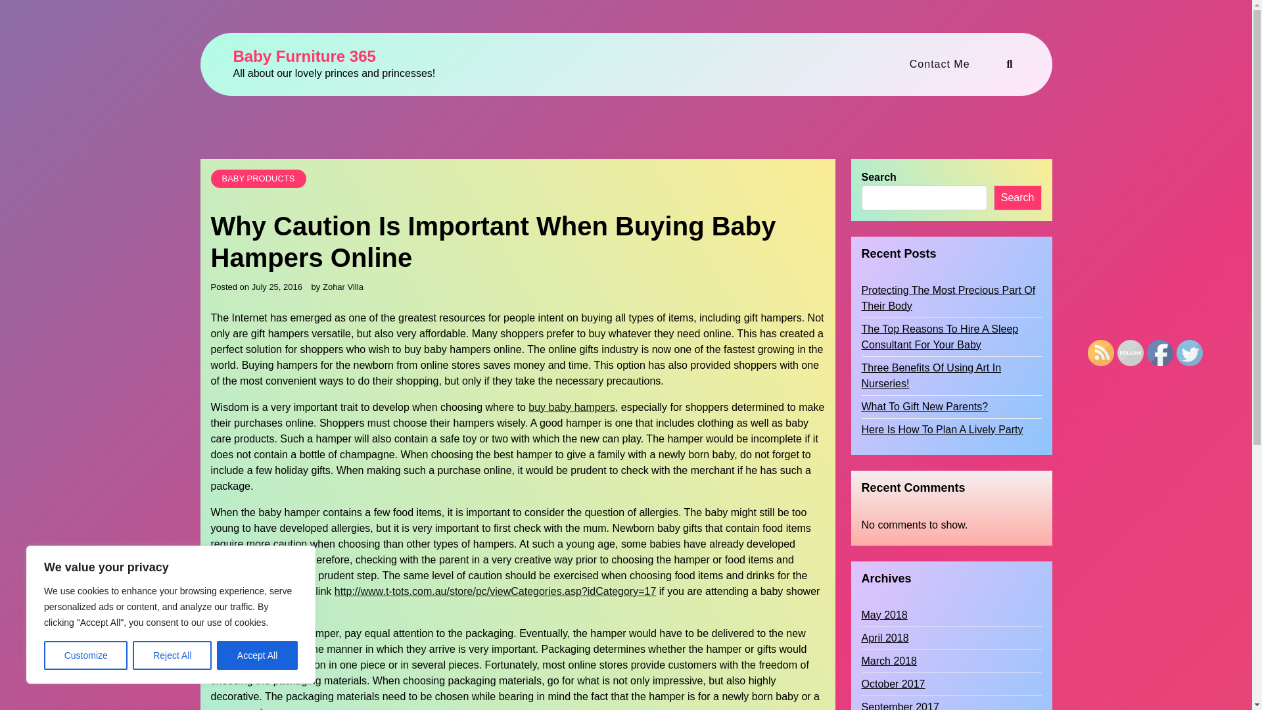 This screenshot has width=1262, height=710. Describe the element at coordinates (889, 355) in the screenshot. I see `Search` at that location.